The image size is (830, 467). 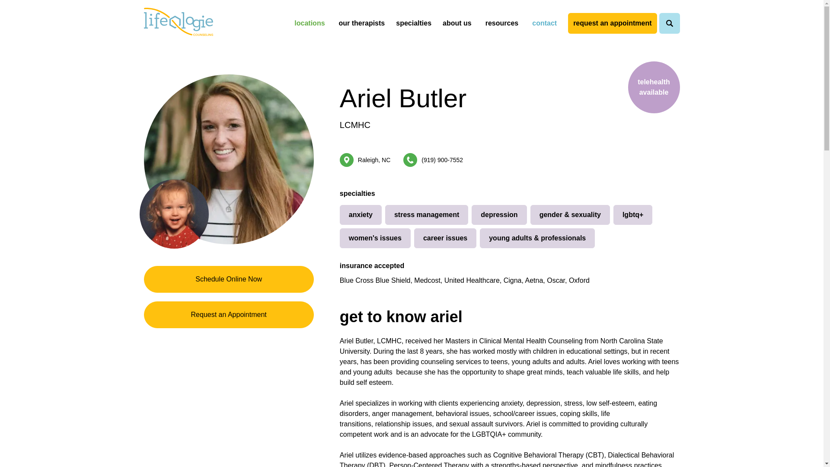 I want to click on locations, so click(x=309, y=23).